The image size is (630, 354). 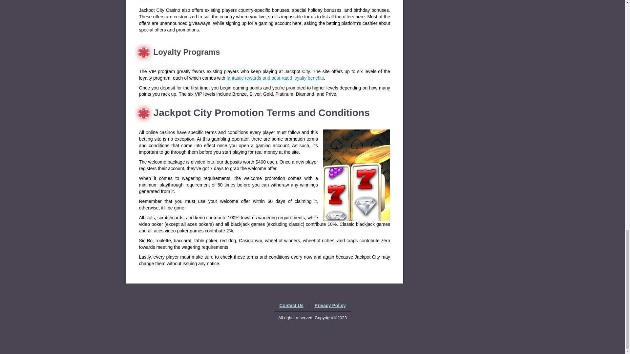 I want to click on Privacy Policy, so click(x=330, y=305).